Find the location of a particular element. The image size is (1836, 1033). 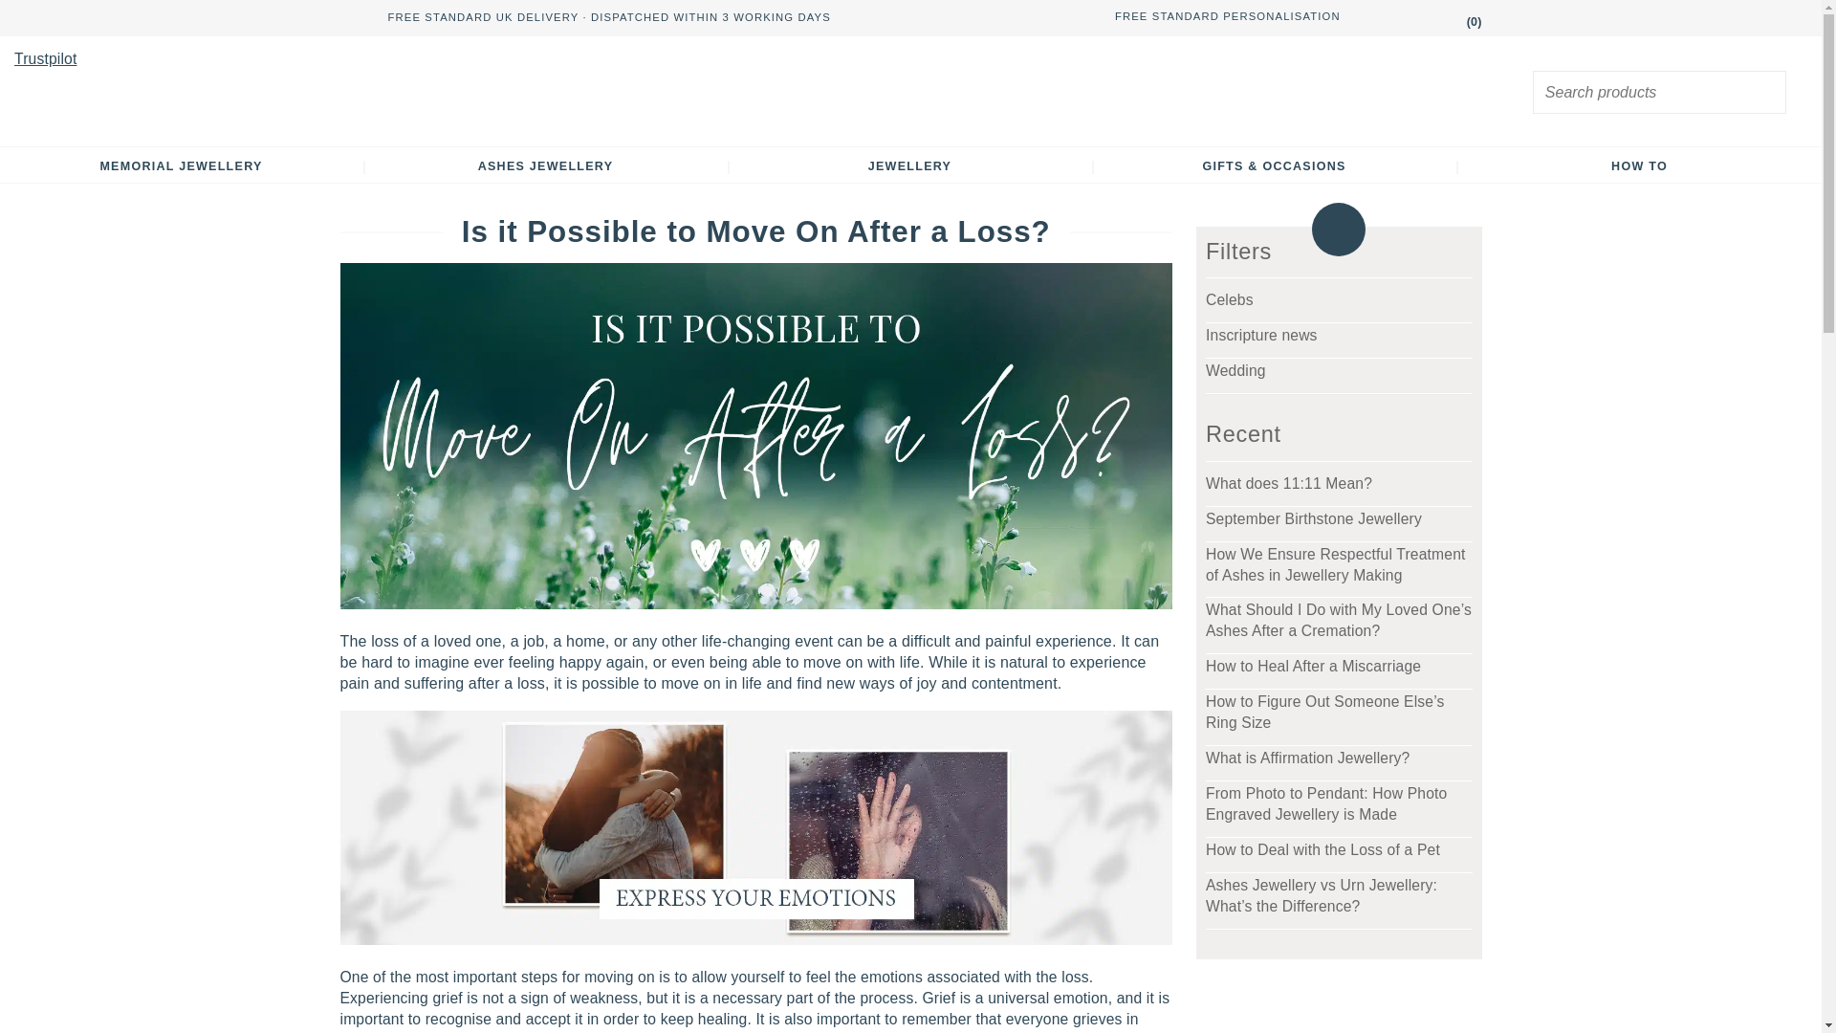

SEARCH is located at coordinates (1769, 93).